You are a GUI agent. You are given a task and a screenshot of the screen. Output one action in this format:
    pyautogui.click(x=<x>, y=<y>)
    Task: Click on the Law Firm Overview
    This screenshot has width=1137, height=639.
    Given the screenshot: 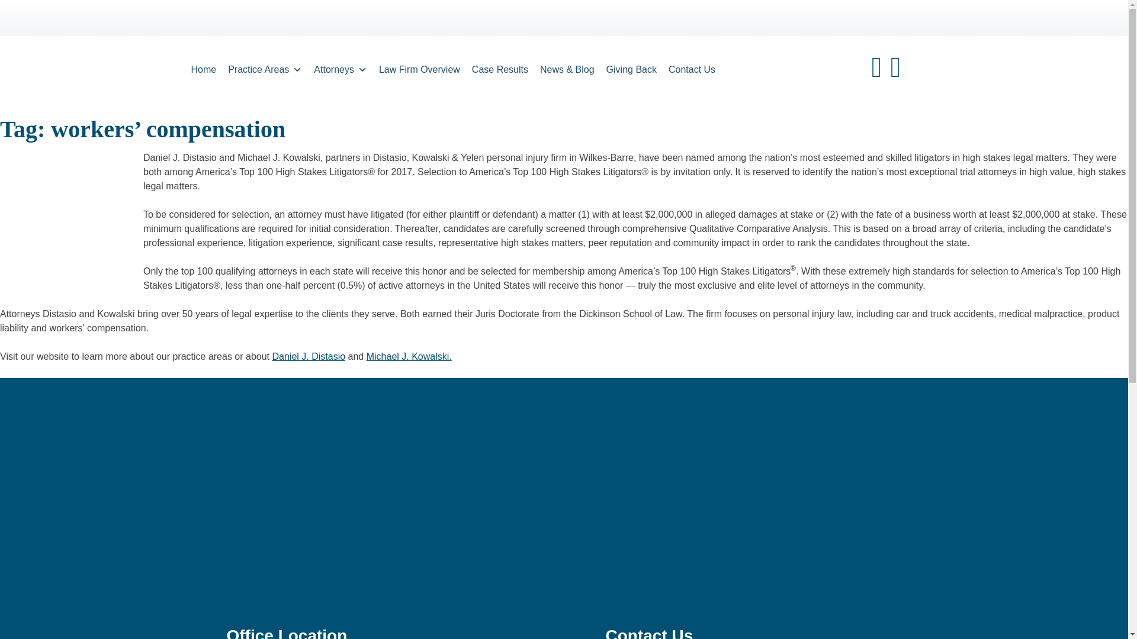 What is the action you would take?
    pyautogui.click(x=419, y=69)
    